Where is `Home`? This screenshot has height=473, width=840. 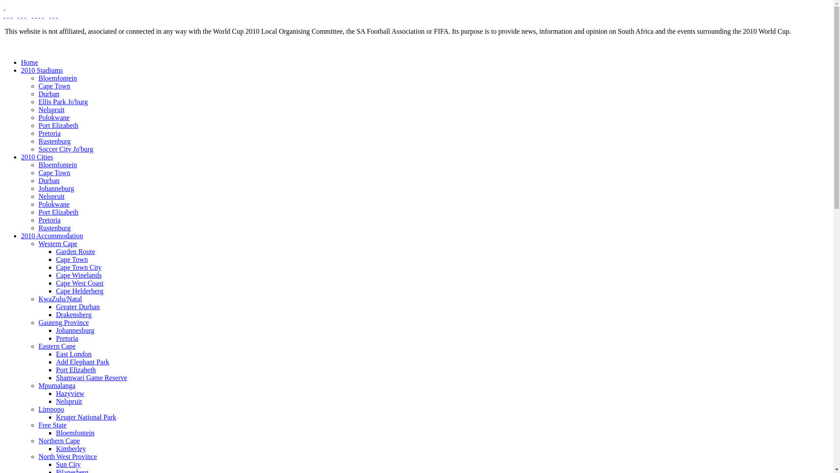
Home is located at coordinates (30, 62).